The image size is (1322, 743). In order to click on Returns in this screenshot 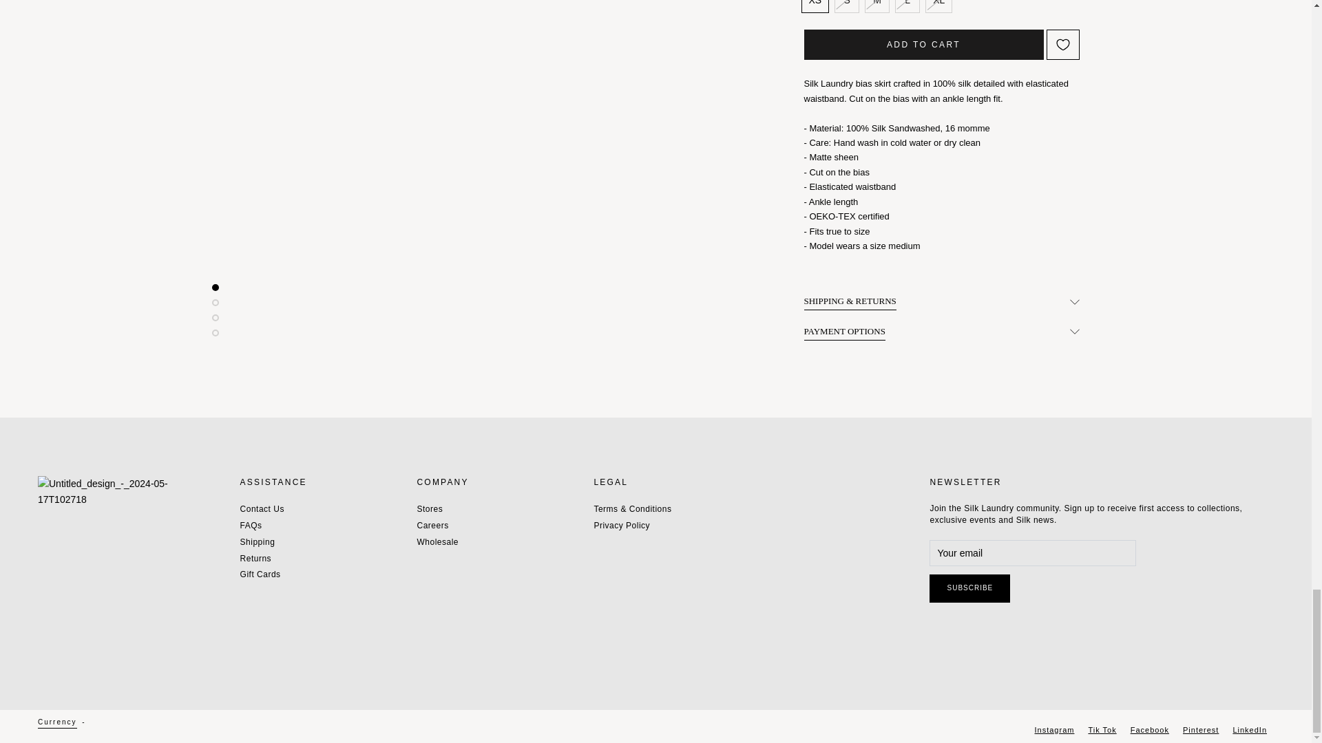, I will do `click(262, 559)`.